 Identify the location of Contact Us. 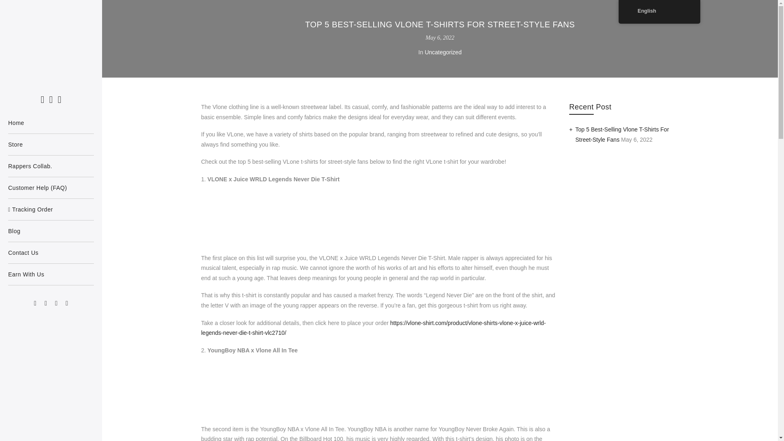
(51, 252).